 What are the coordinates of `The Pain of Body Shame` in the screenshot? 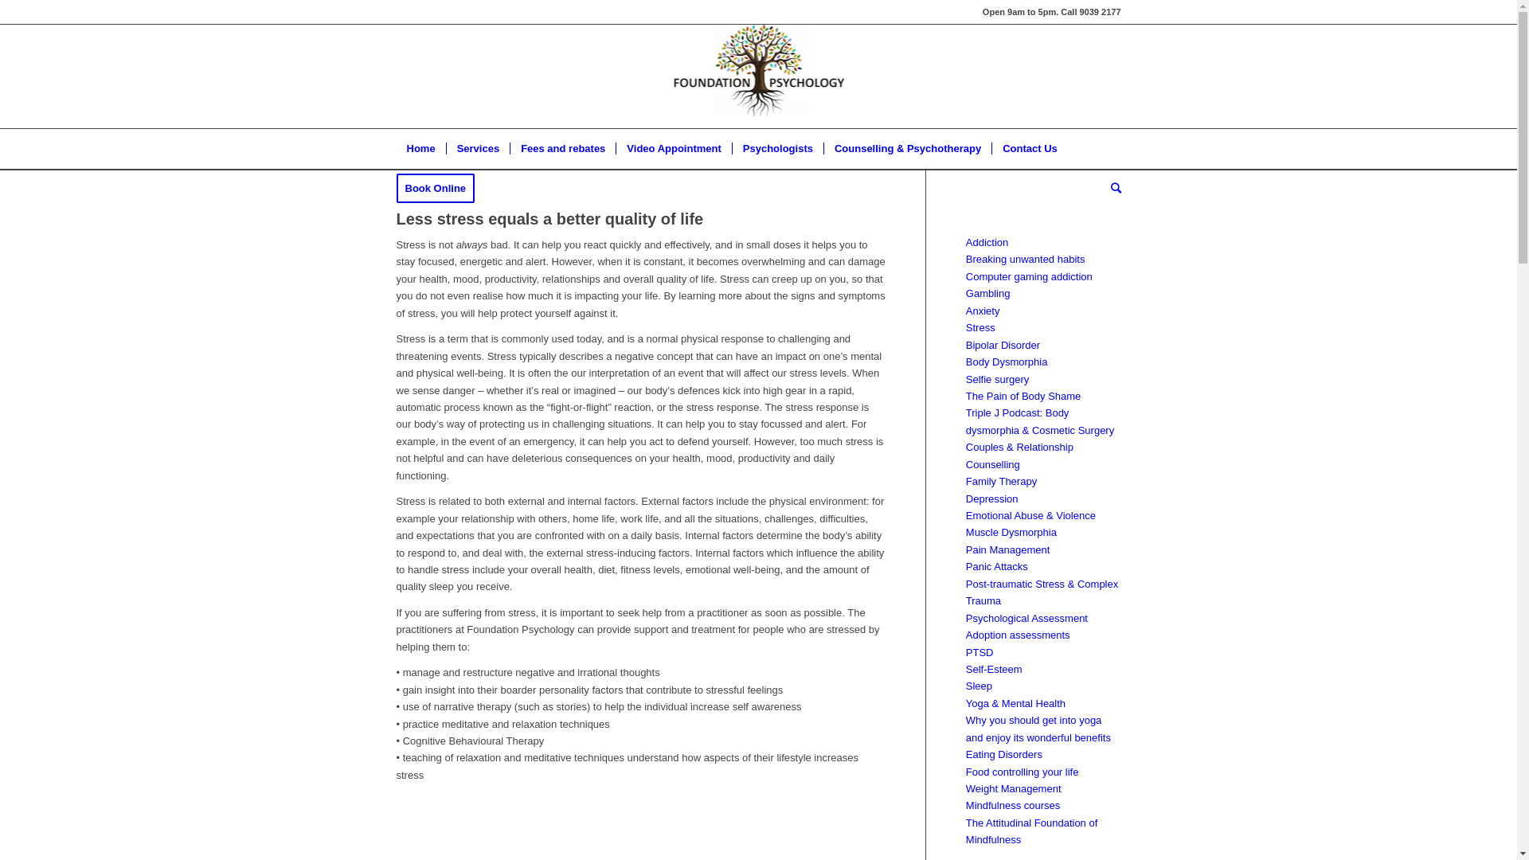 It's located at (1024, 397).